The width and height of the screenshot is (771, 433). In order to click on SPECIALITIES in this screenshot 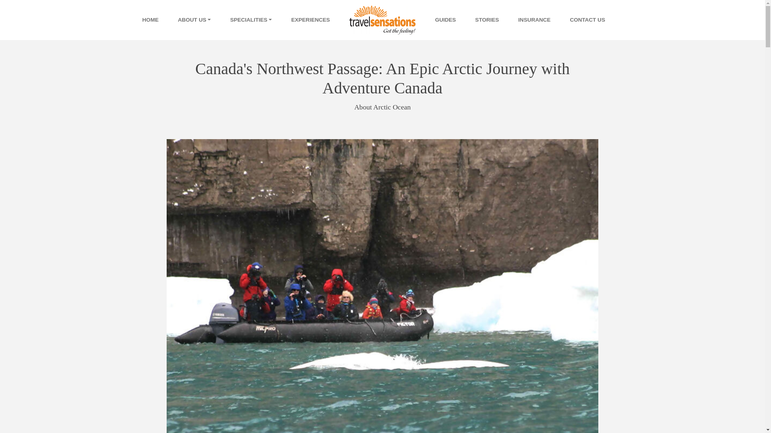, I will do `click(251, 20)`.